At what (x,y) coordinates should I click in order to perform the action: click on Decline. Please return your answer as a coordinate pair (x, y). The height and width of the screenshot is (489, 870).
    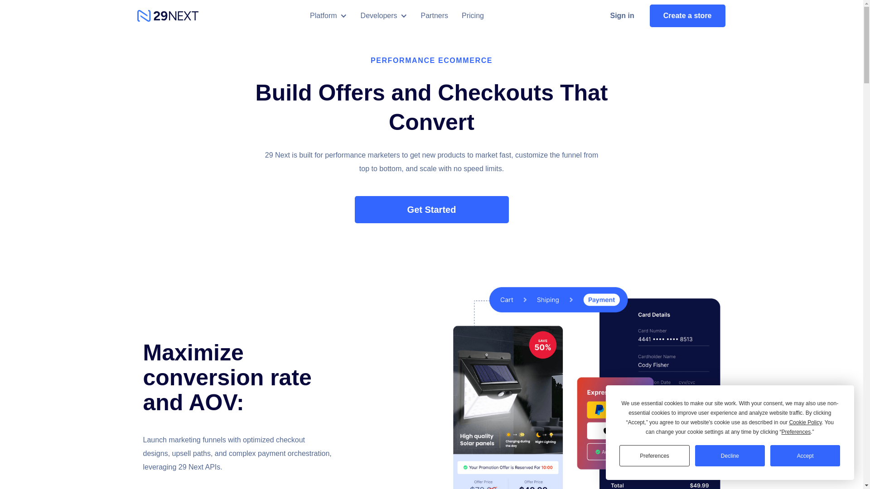
    Looking at the image, I should click on (730, 455).